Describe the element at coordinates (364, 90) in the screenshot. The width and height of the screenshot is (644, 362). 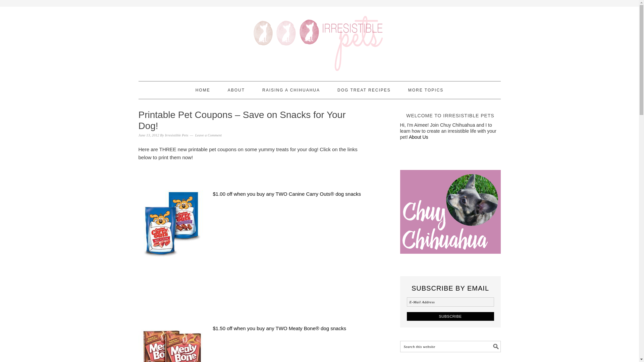
I see `DOG TREAT RECIPES` at that location.